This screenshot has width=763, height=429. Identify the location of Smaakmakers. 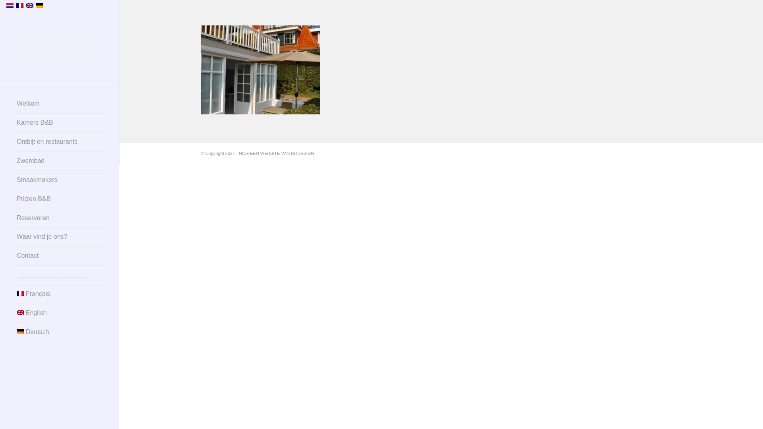
(60, 180).